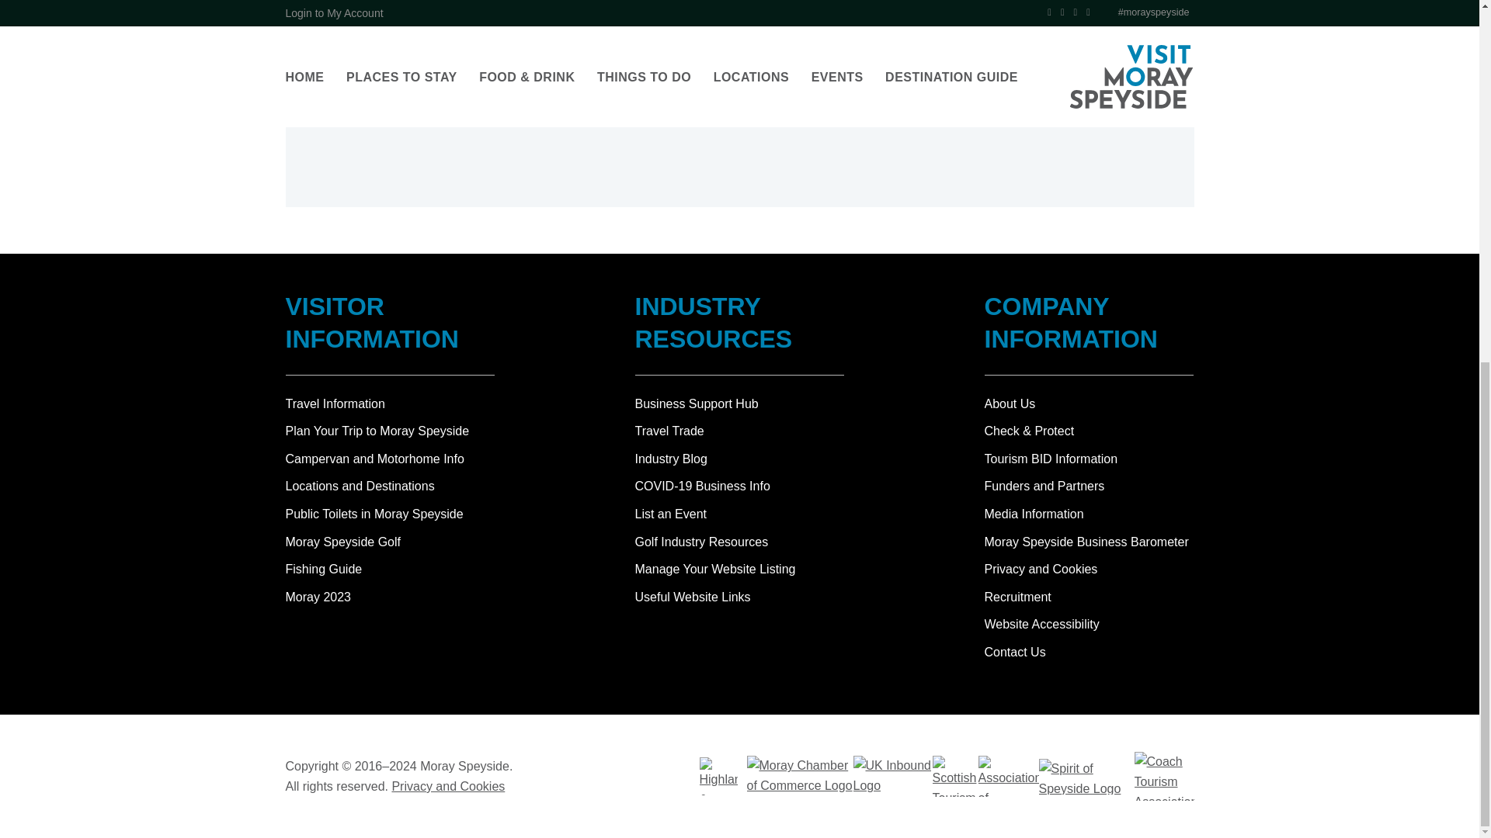 This screenshot has height=838, width=1491. I want to click on Travel Trade, so click(669, 430).